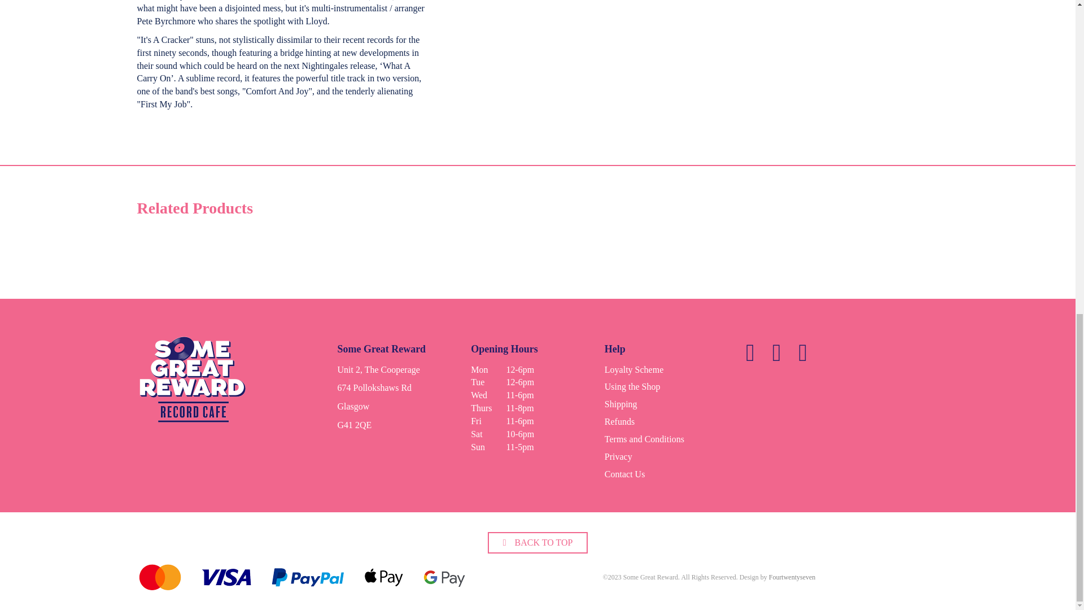 Image resolution: width=1084 pixels, height=610 pixels. Describe the element at coordinates (193, 383) in the screenshot. I see `Some Great Reward` at that location.